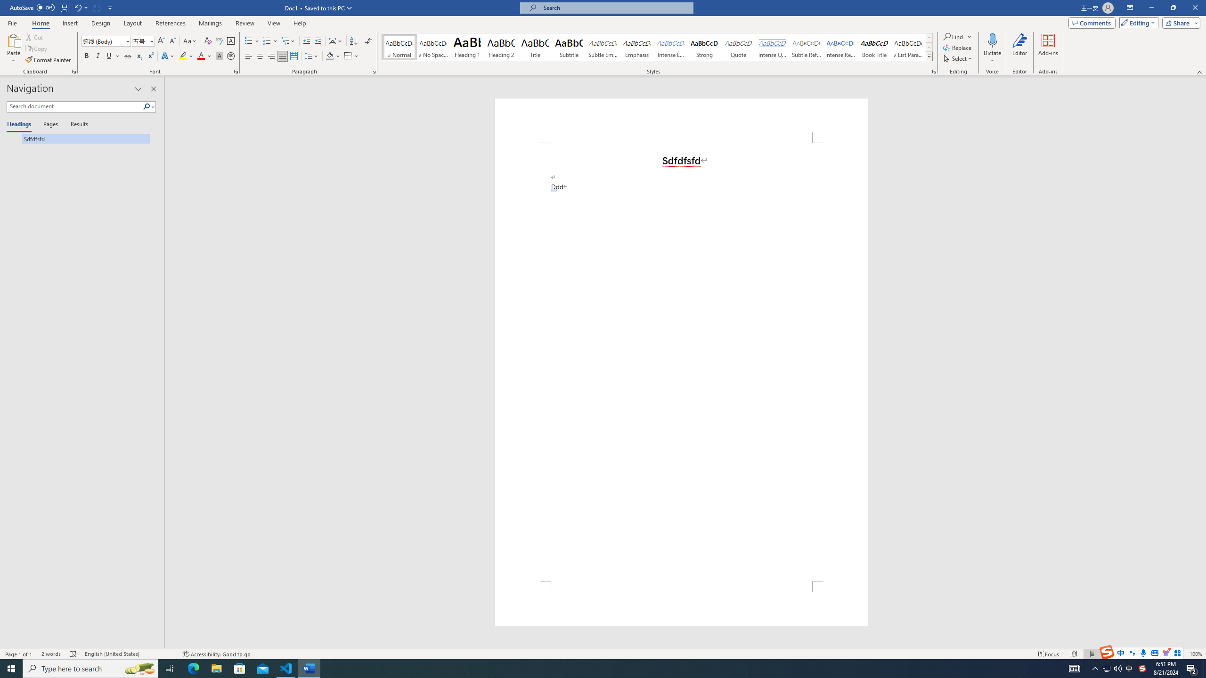  What do you see at coordinates (76, 125) in the screenshot?
I see `Results` at bounding box center [76, 125].